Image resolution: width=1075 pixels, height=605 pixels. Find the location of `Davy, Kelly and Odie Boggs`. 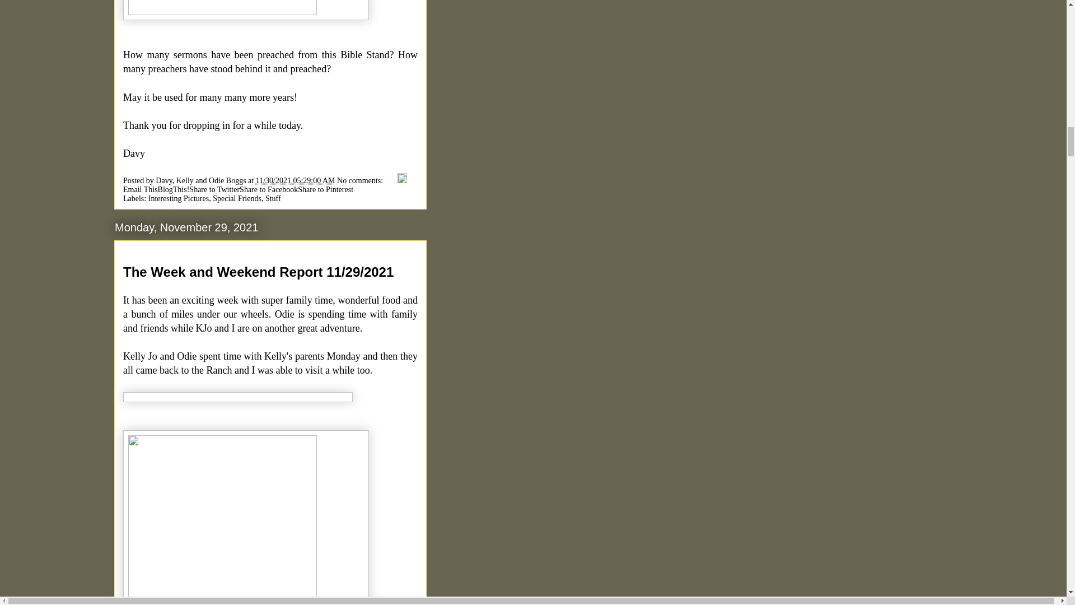

Davy, Kelly and Odie Boggs is located at coordinates (202, 180).